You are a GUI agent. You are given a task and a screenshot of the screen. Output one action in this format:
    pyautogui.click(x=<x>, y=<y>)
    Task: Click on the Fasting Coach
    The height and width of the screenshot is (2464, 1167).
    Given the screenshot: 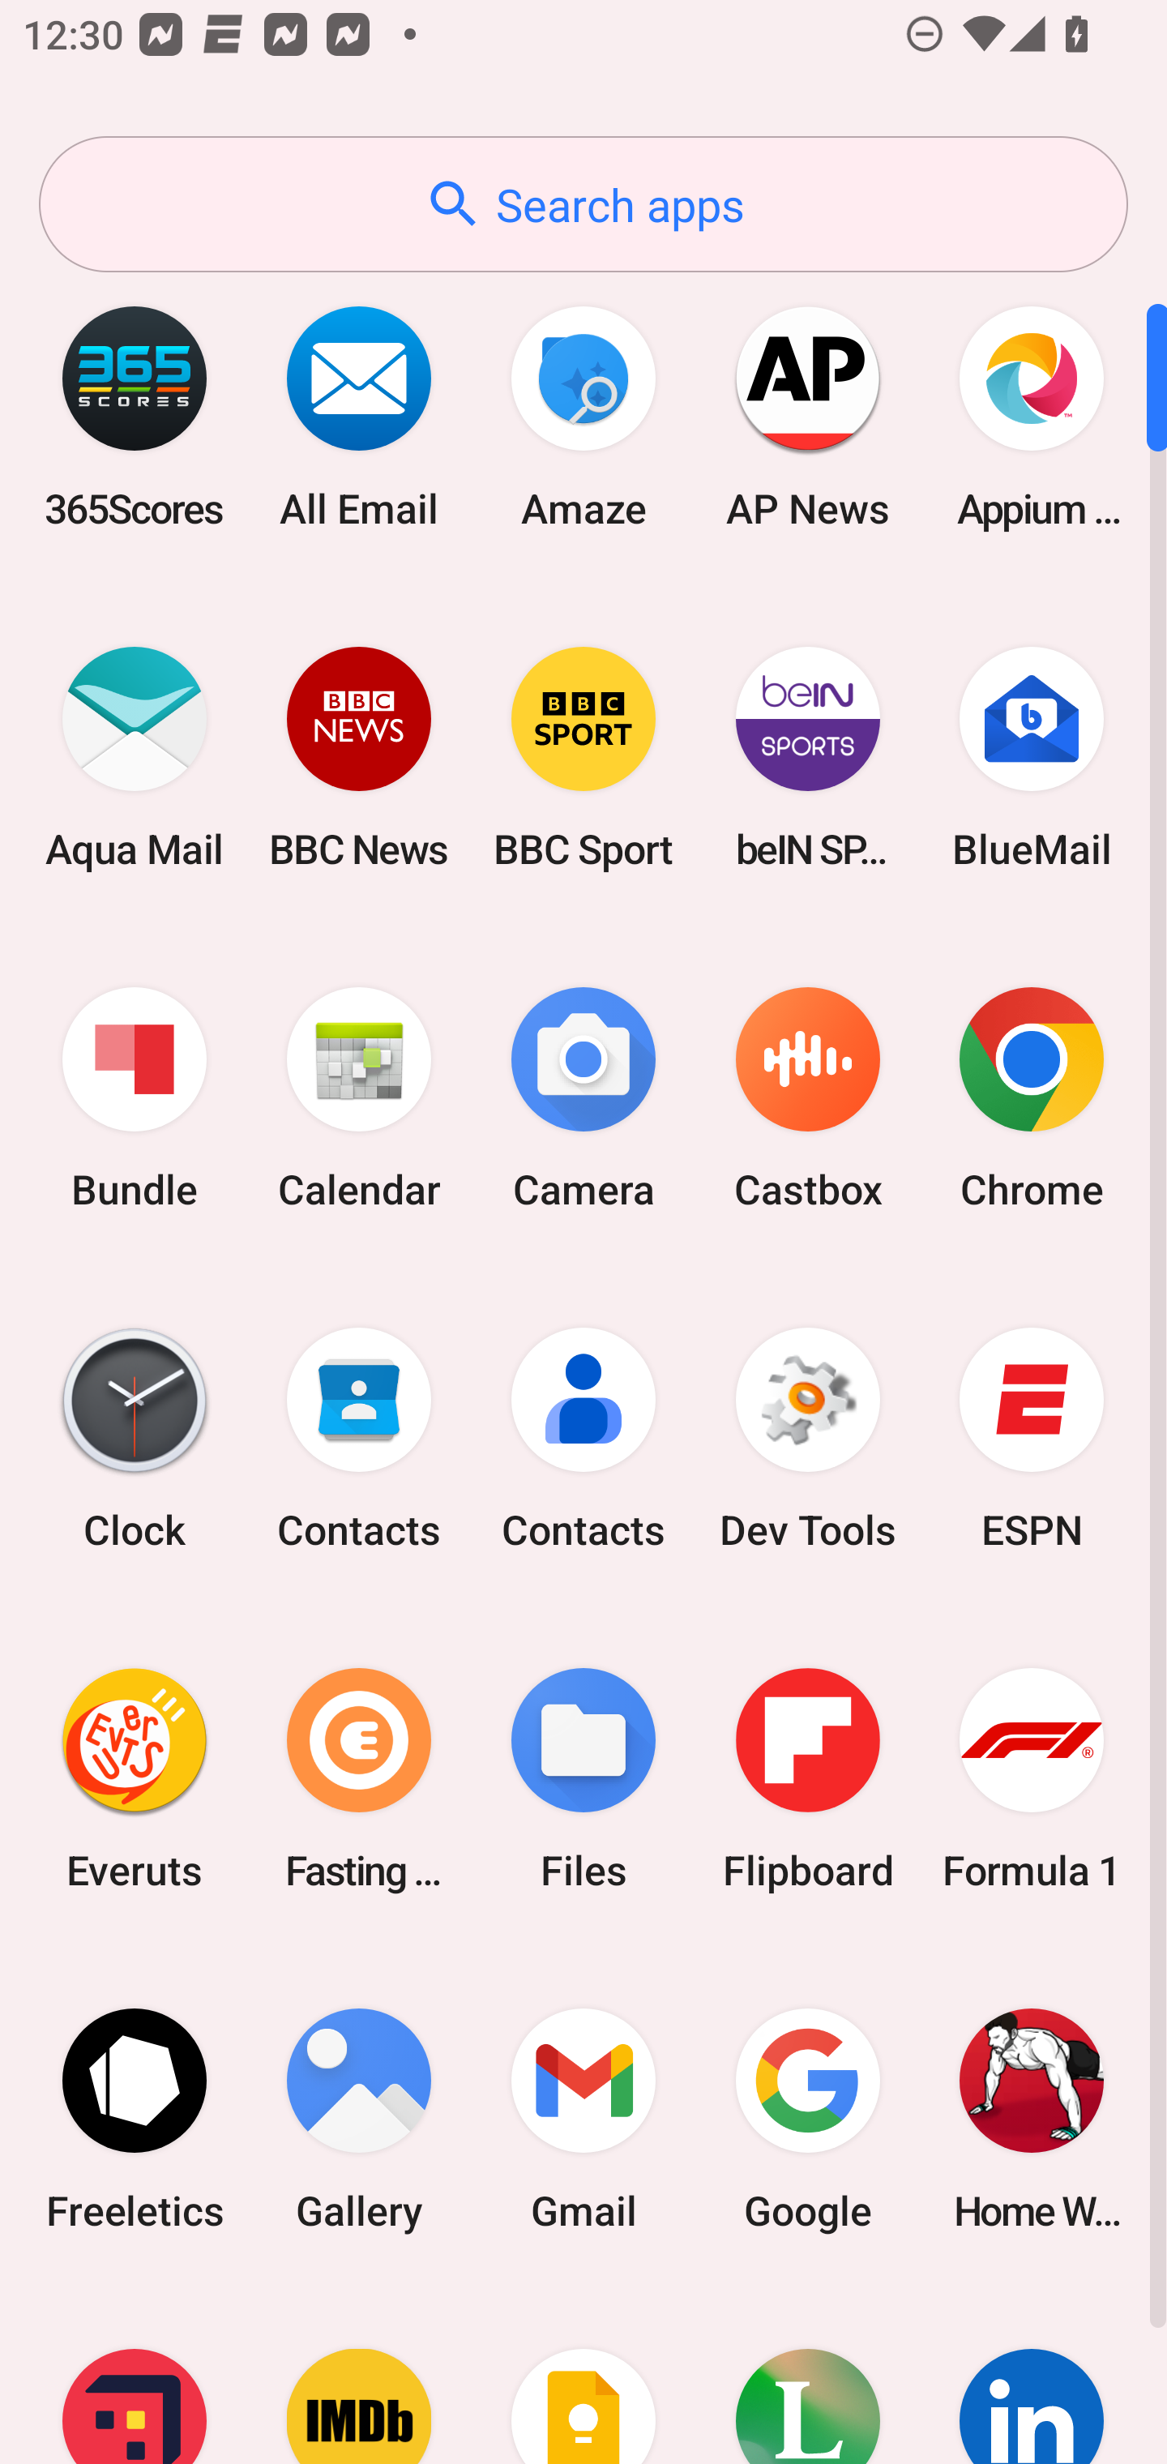 What is the action you would take?
    pyautogui.click(x=359, y=1778)
    